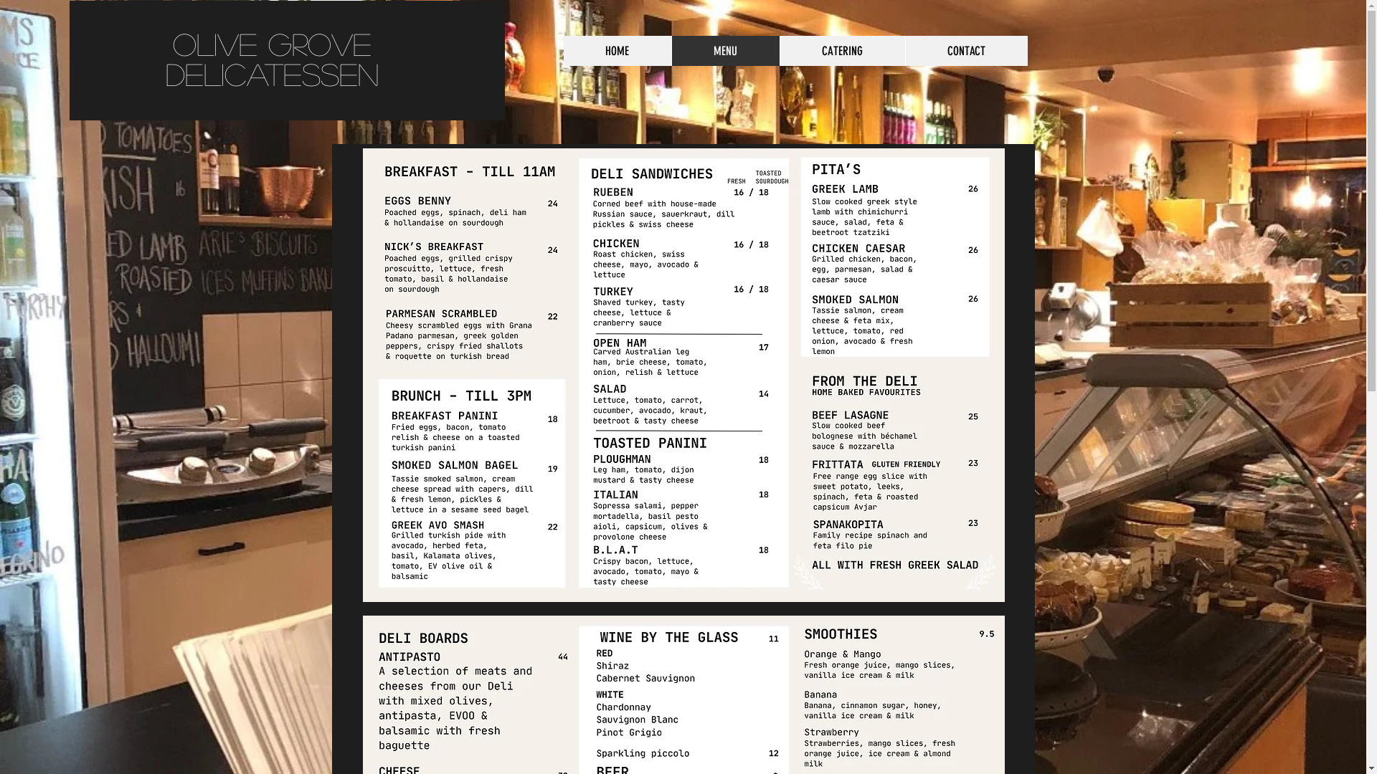  Describe the element at coordinates (726, 51) in the screenshot. I see `MENU` at that location.